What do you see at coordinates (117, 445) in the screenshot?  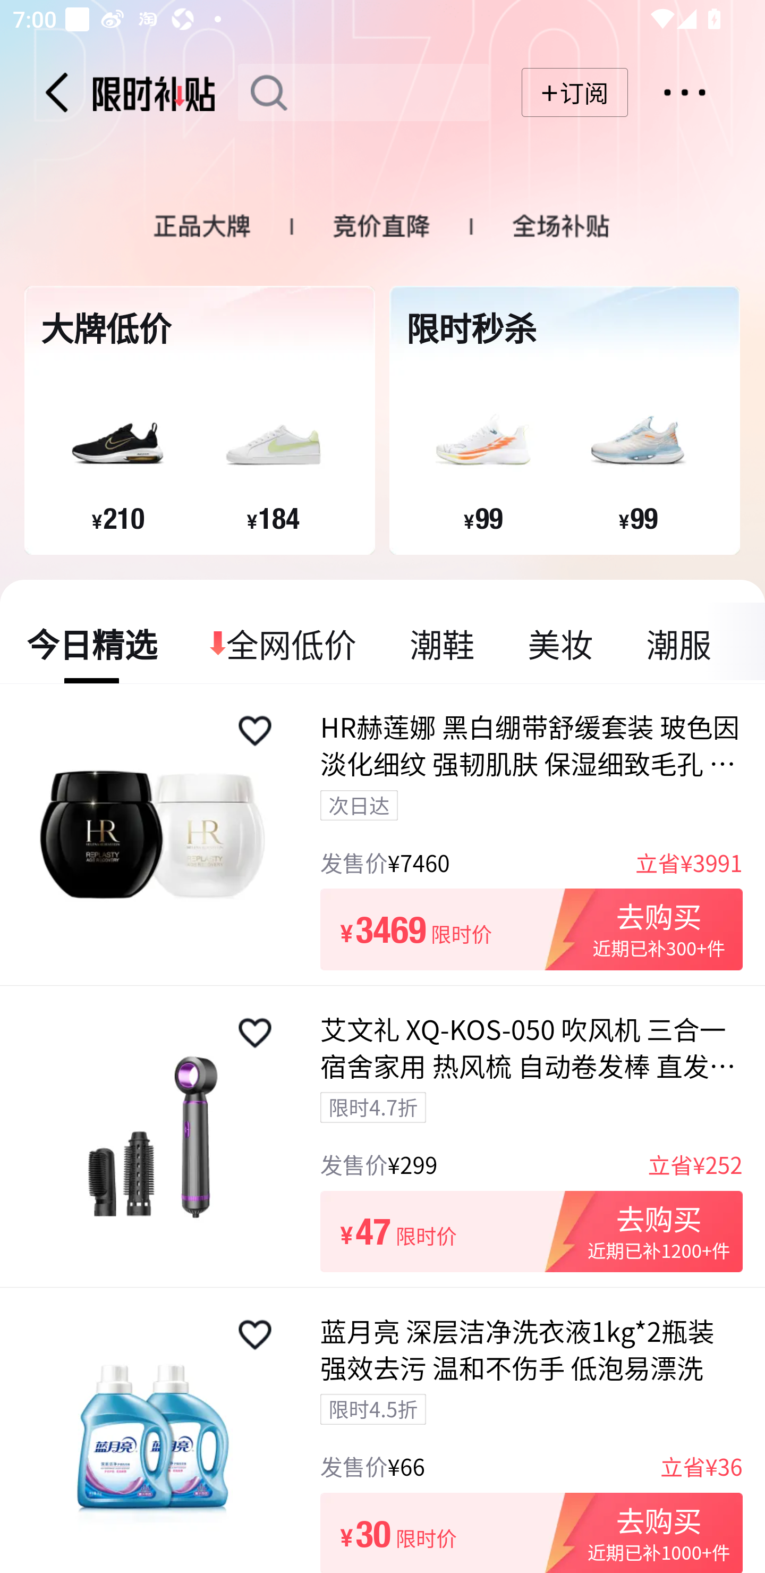 I see `resize,w_152 ¥210` at bounding box center [117, 445].